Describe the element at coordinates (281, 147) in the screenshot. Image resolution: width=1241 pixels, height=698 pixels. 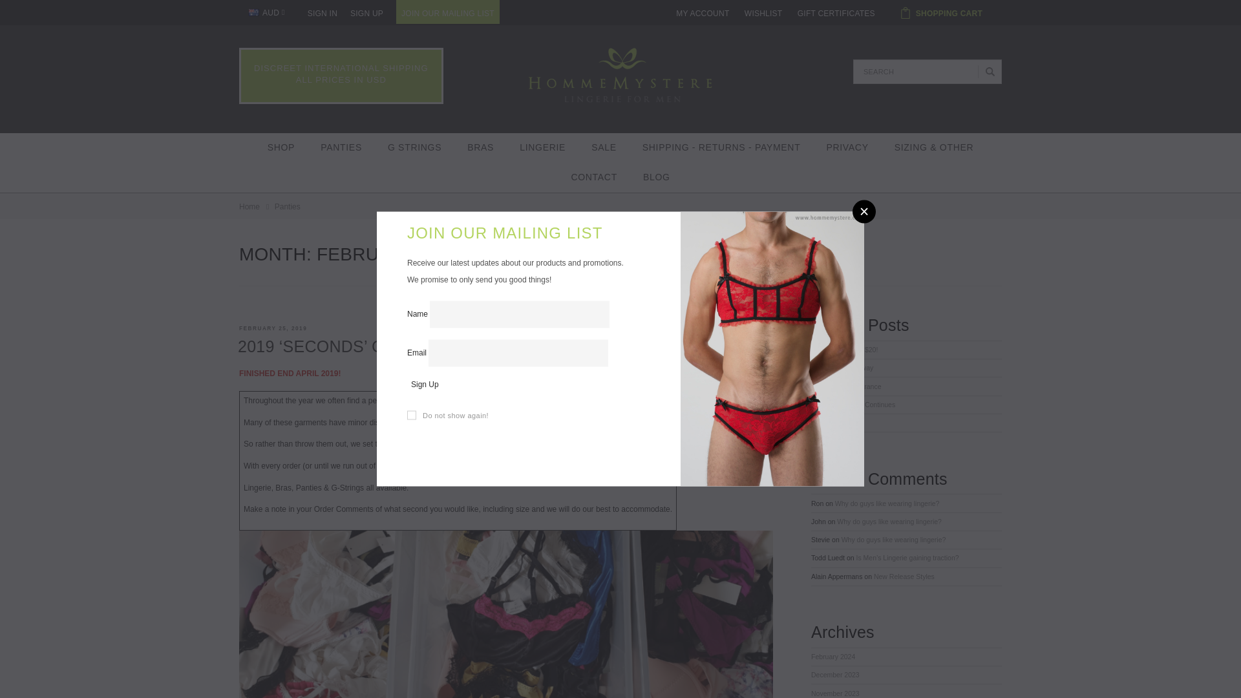
I see `SHOP` at that location.